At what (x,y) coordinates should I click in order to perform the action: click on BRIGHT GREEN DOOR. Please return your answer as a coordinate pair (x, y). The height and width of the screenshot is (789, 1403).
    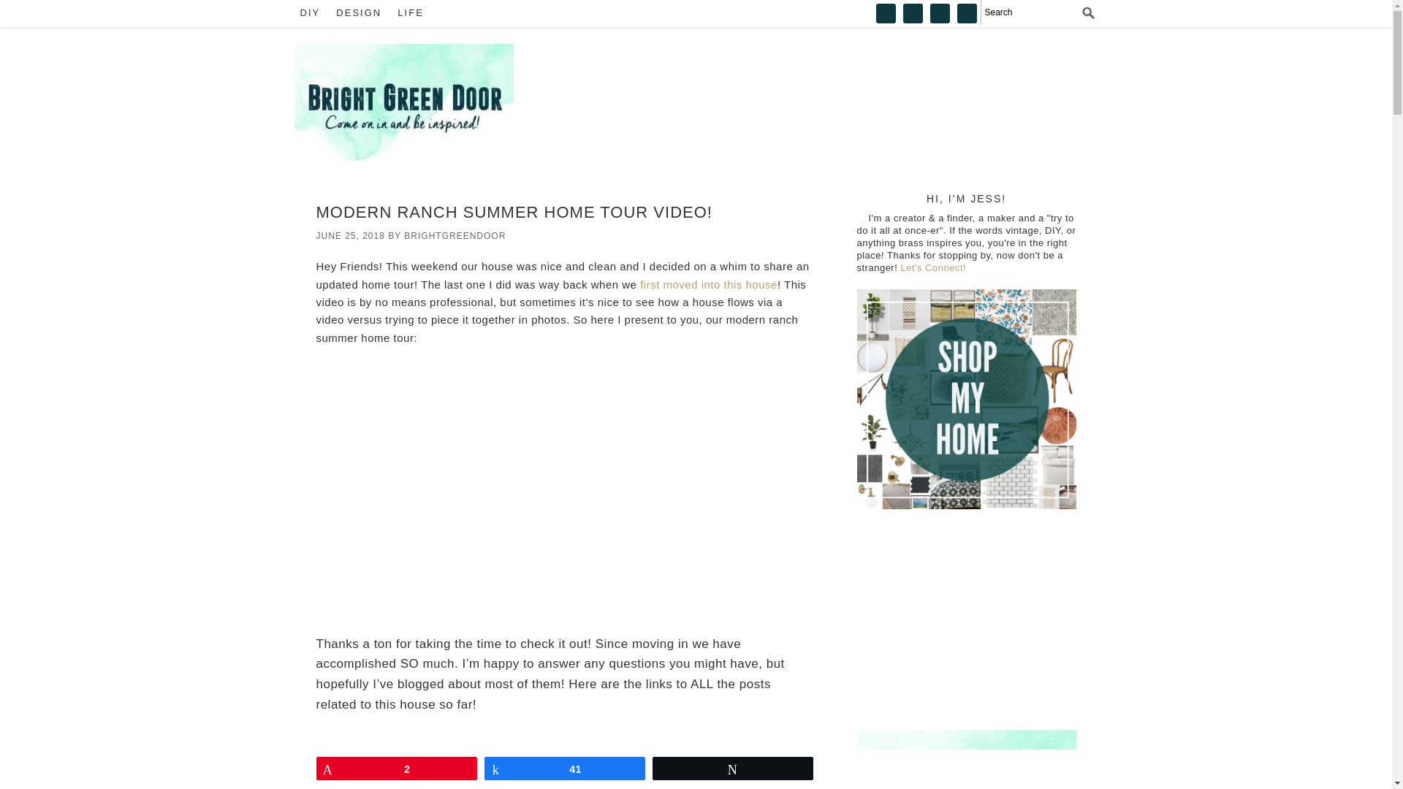
    Looking at the image, I should click on (403, 103).